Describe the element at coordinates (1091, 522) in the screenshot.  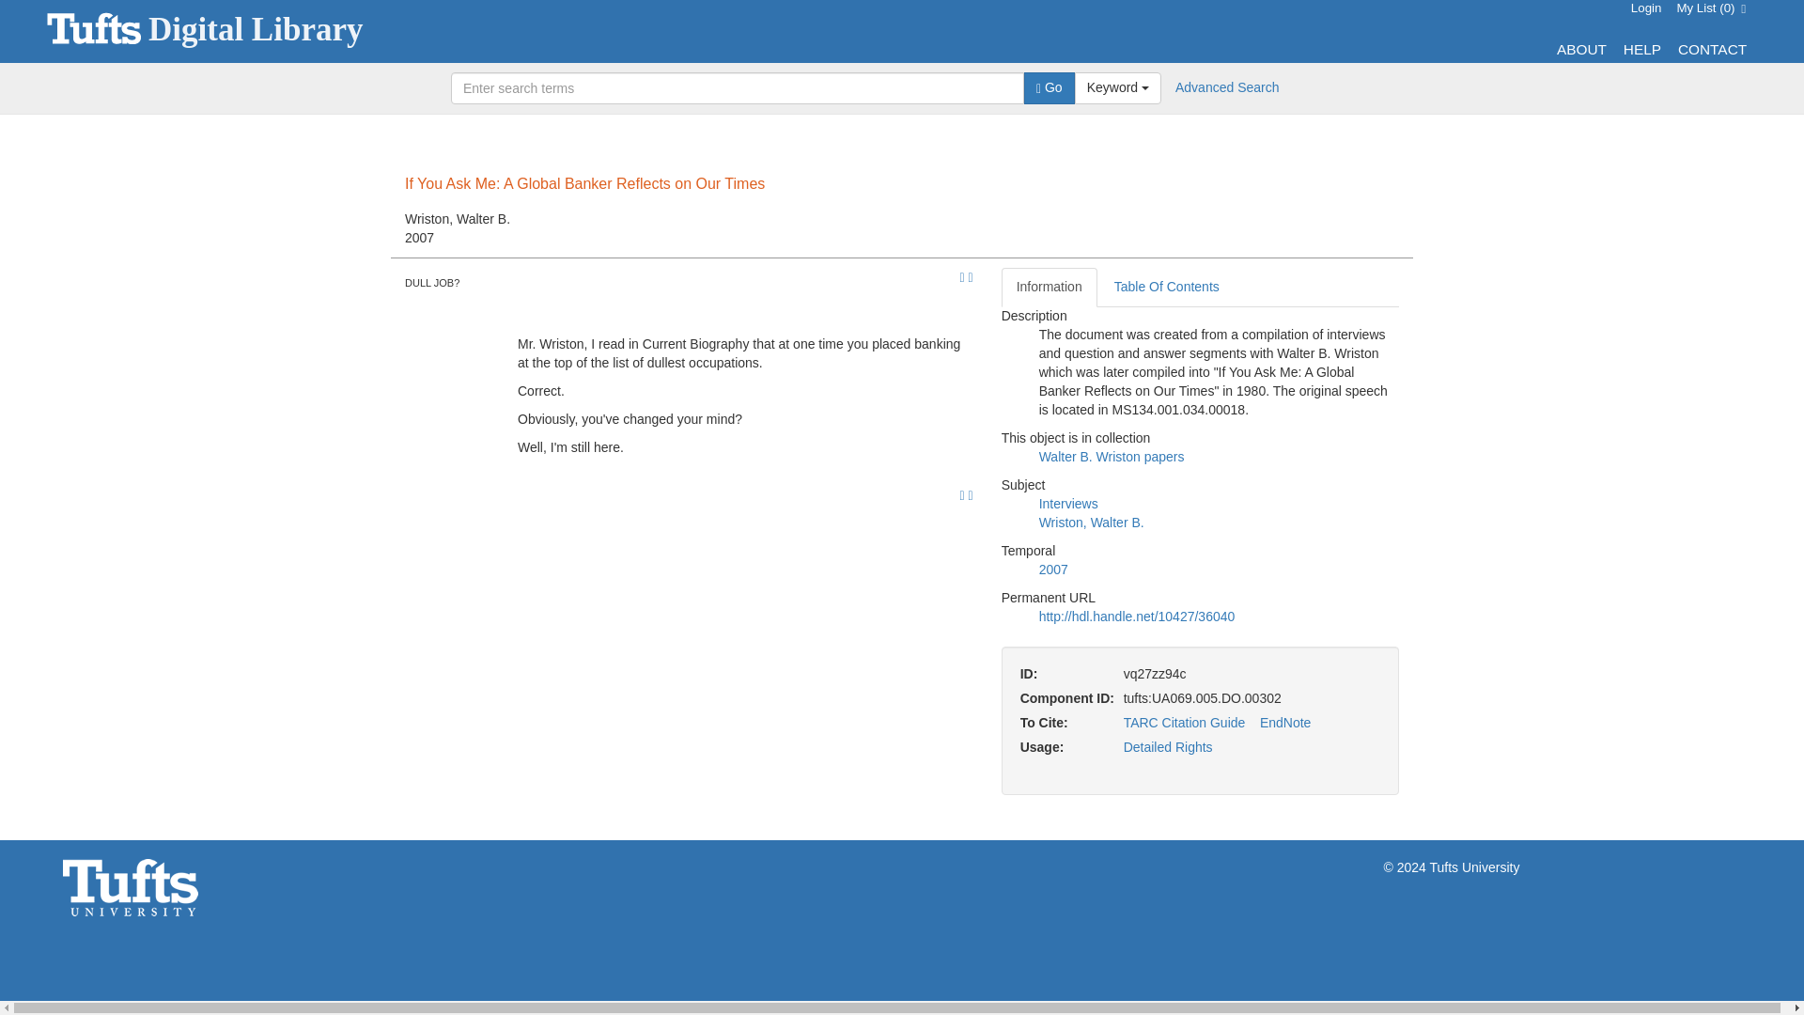
I see `Wriston, Walter B.` at that location.